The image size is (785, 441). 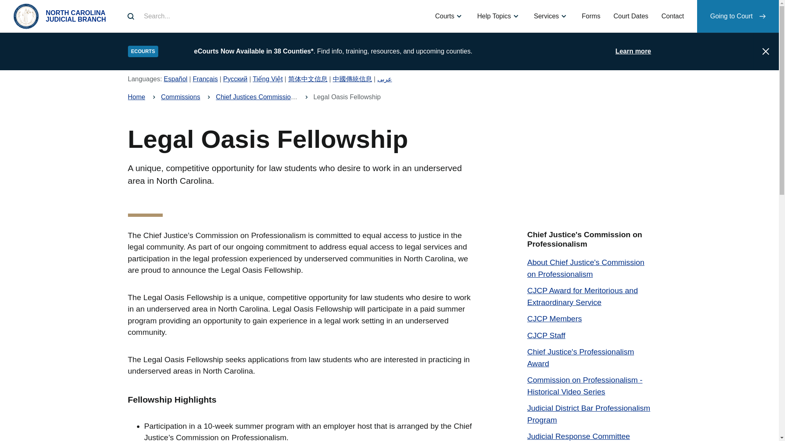 I want to click on Home, so click(x=62, y=16).